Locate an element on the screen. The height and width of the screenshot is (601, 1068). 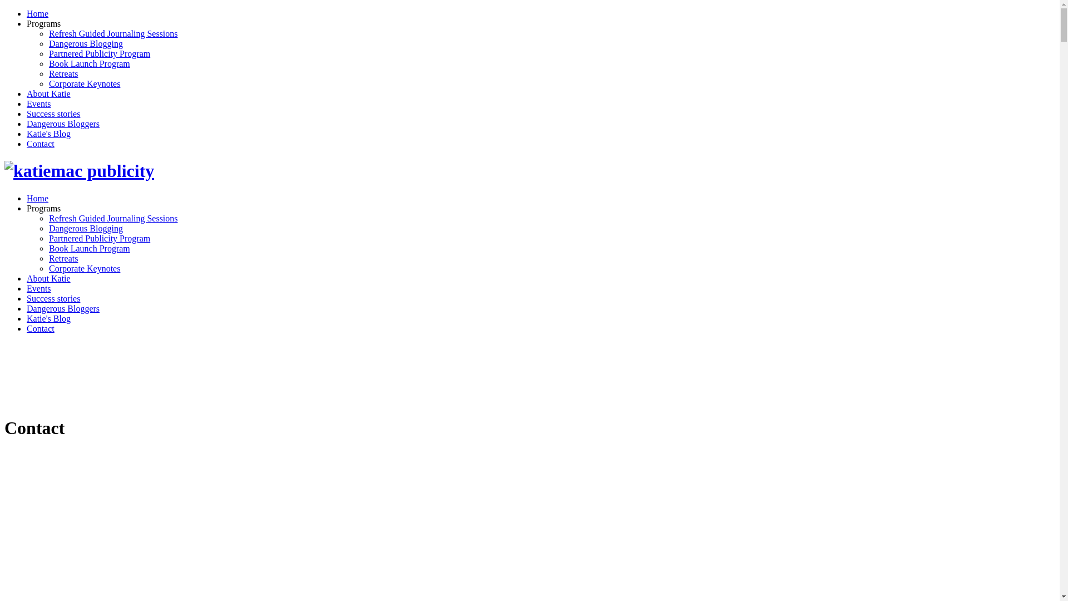
About Katie is located at coordinates (49, 93).